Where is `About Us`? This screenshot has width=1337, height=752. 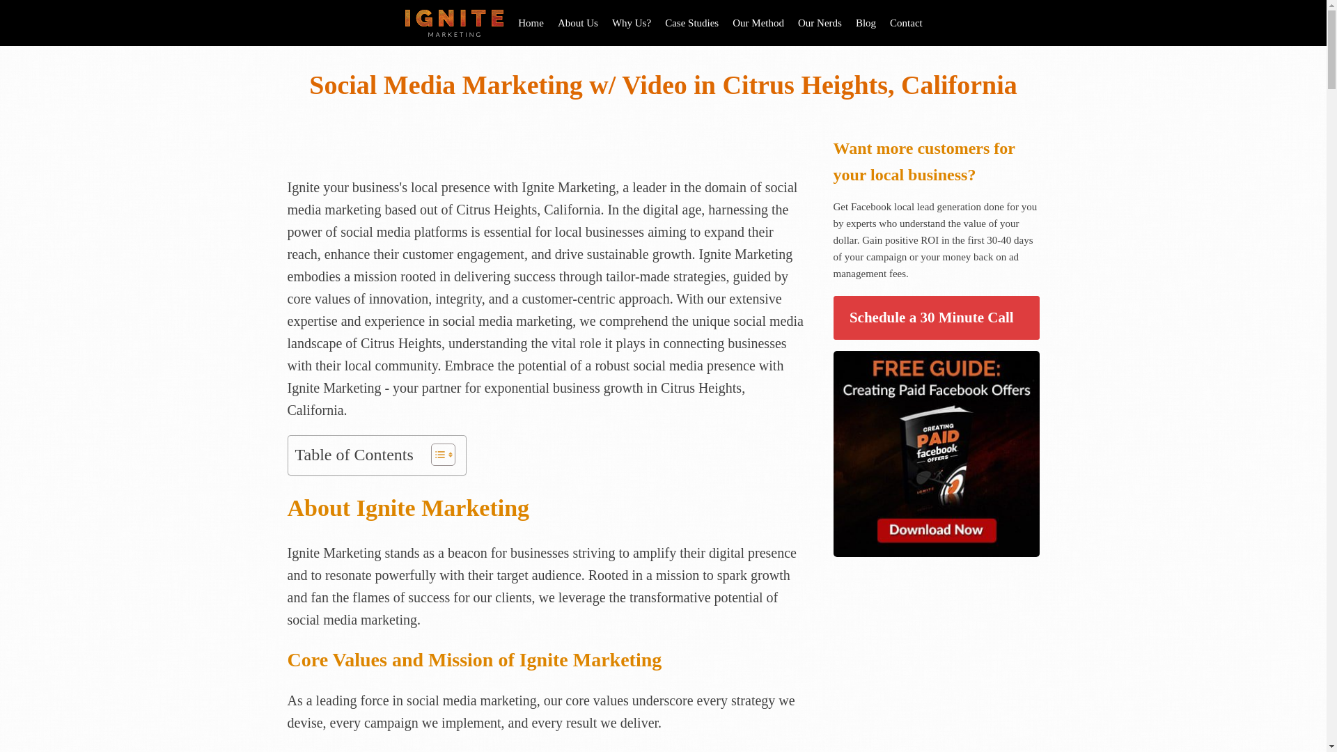 About Us is located at coordinates (578, 22).